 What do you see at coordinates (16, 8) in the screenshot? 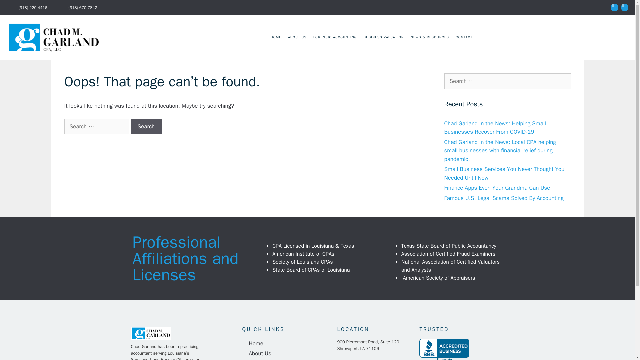
I see `Search` at bounding box center [16, 8].